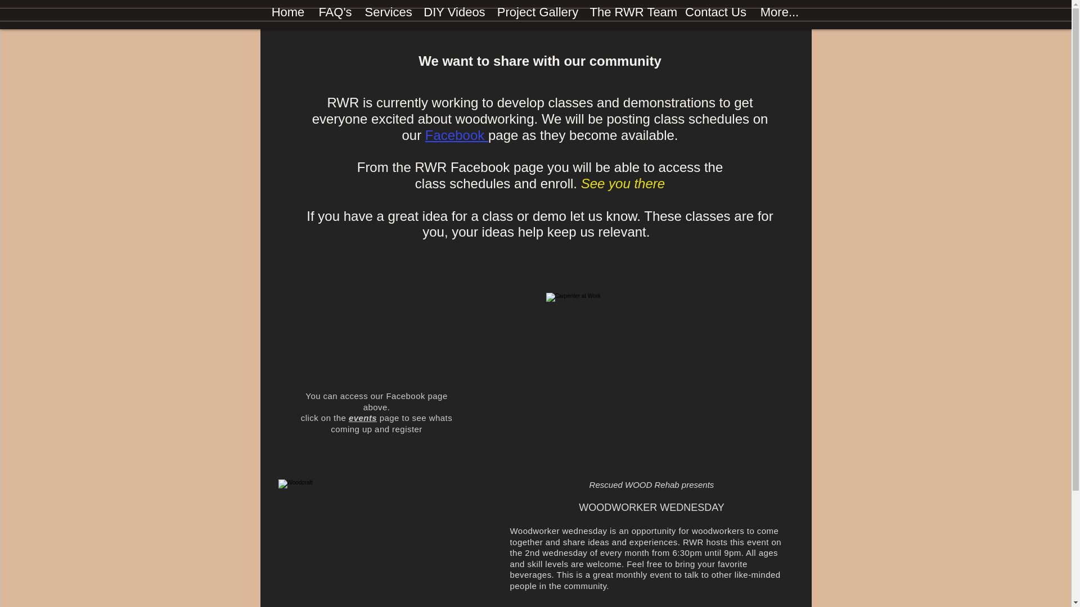 The image size is (1080, 607). I want to click on The RWR Team, so click(631, 12).